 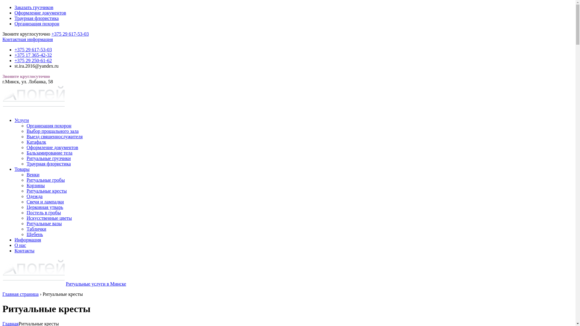 What do you see at coordinates (33, 50) in the screenshot?
I see `+375 29 617-53-03` at bounding box center [33, 50].